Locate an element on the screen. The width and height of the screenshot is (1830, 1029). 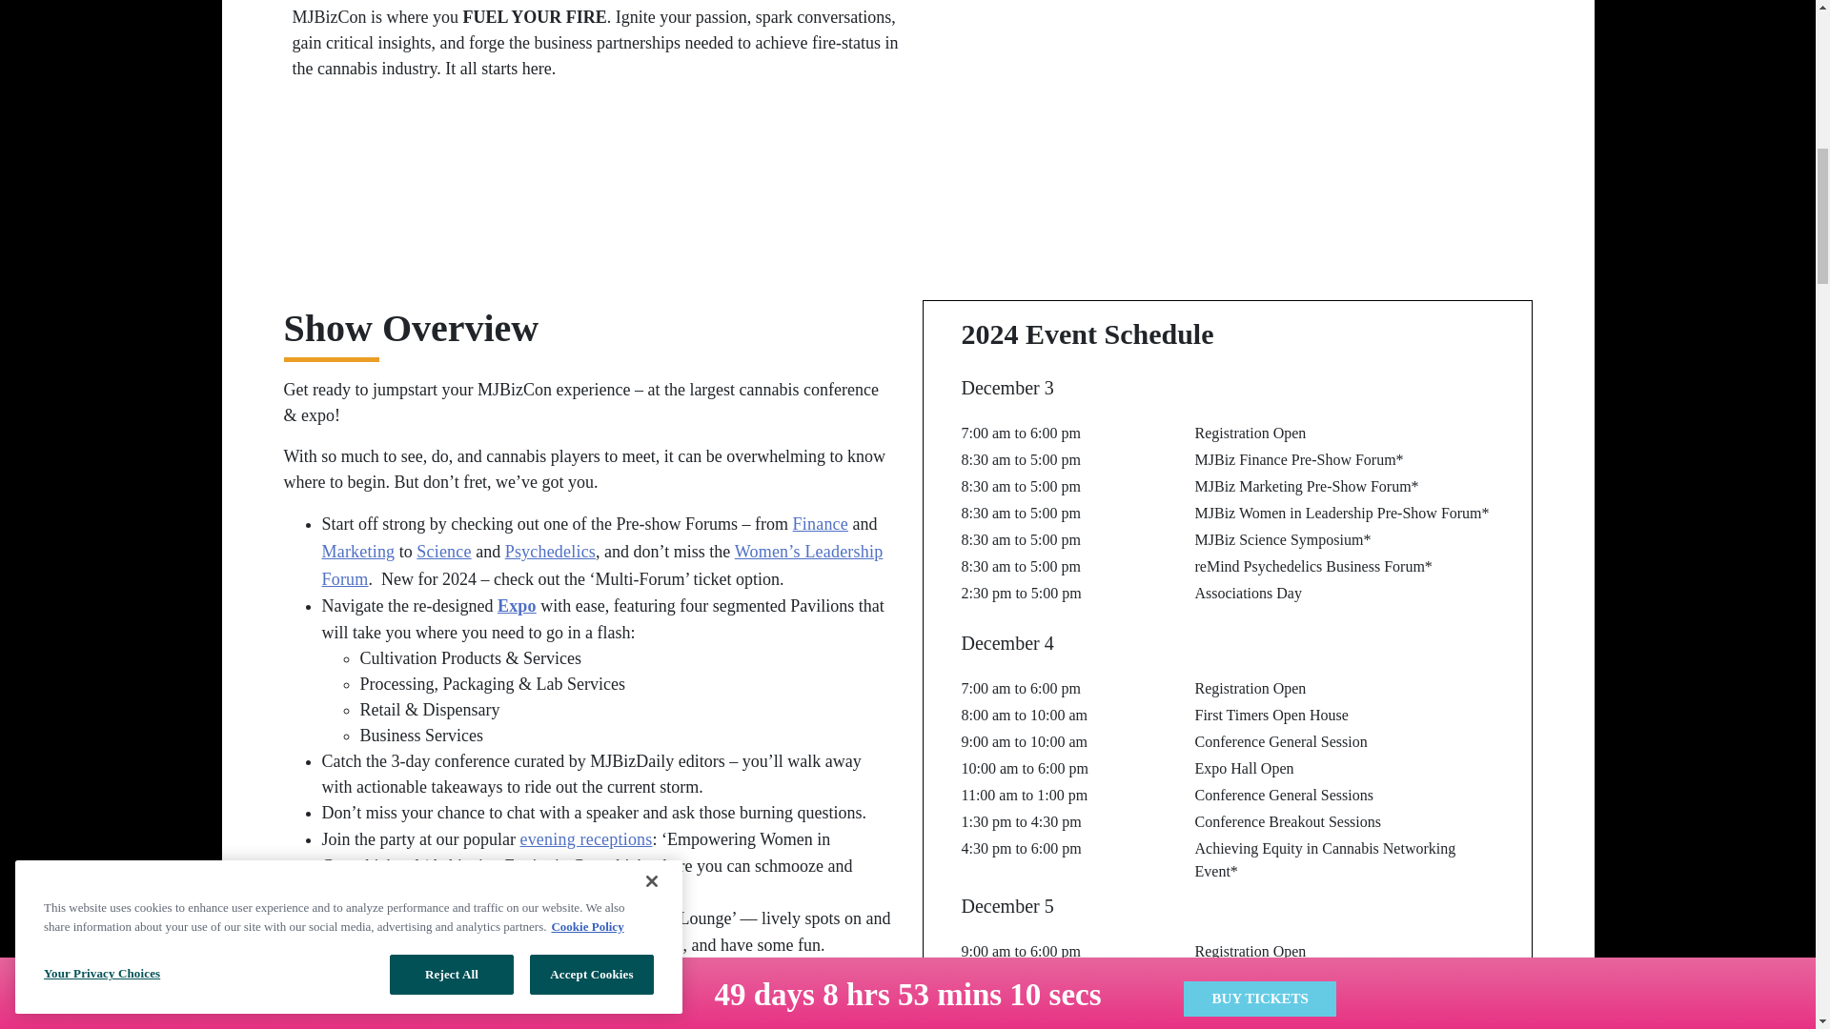
evening receptions is located at coordinates (585, 838).